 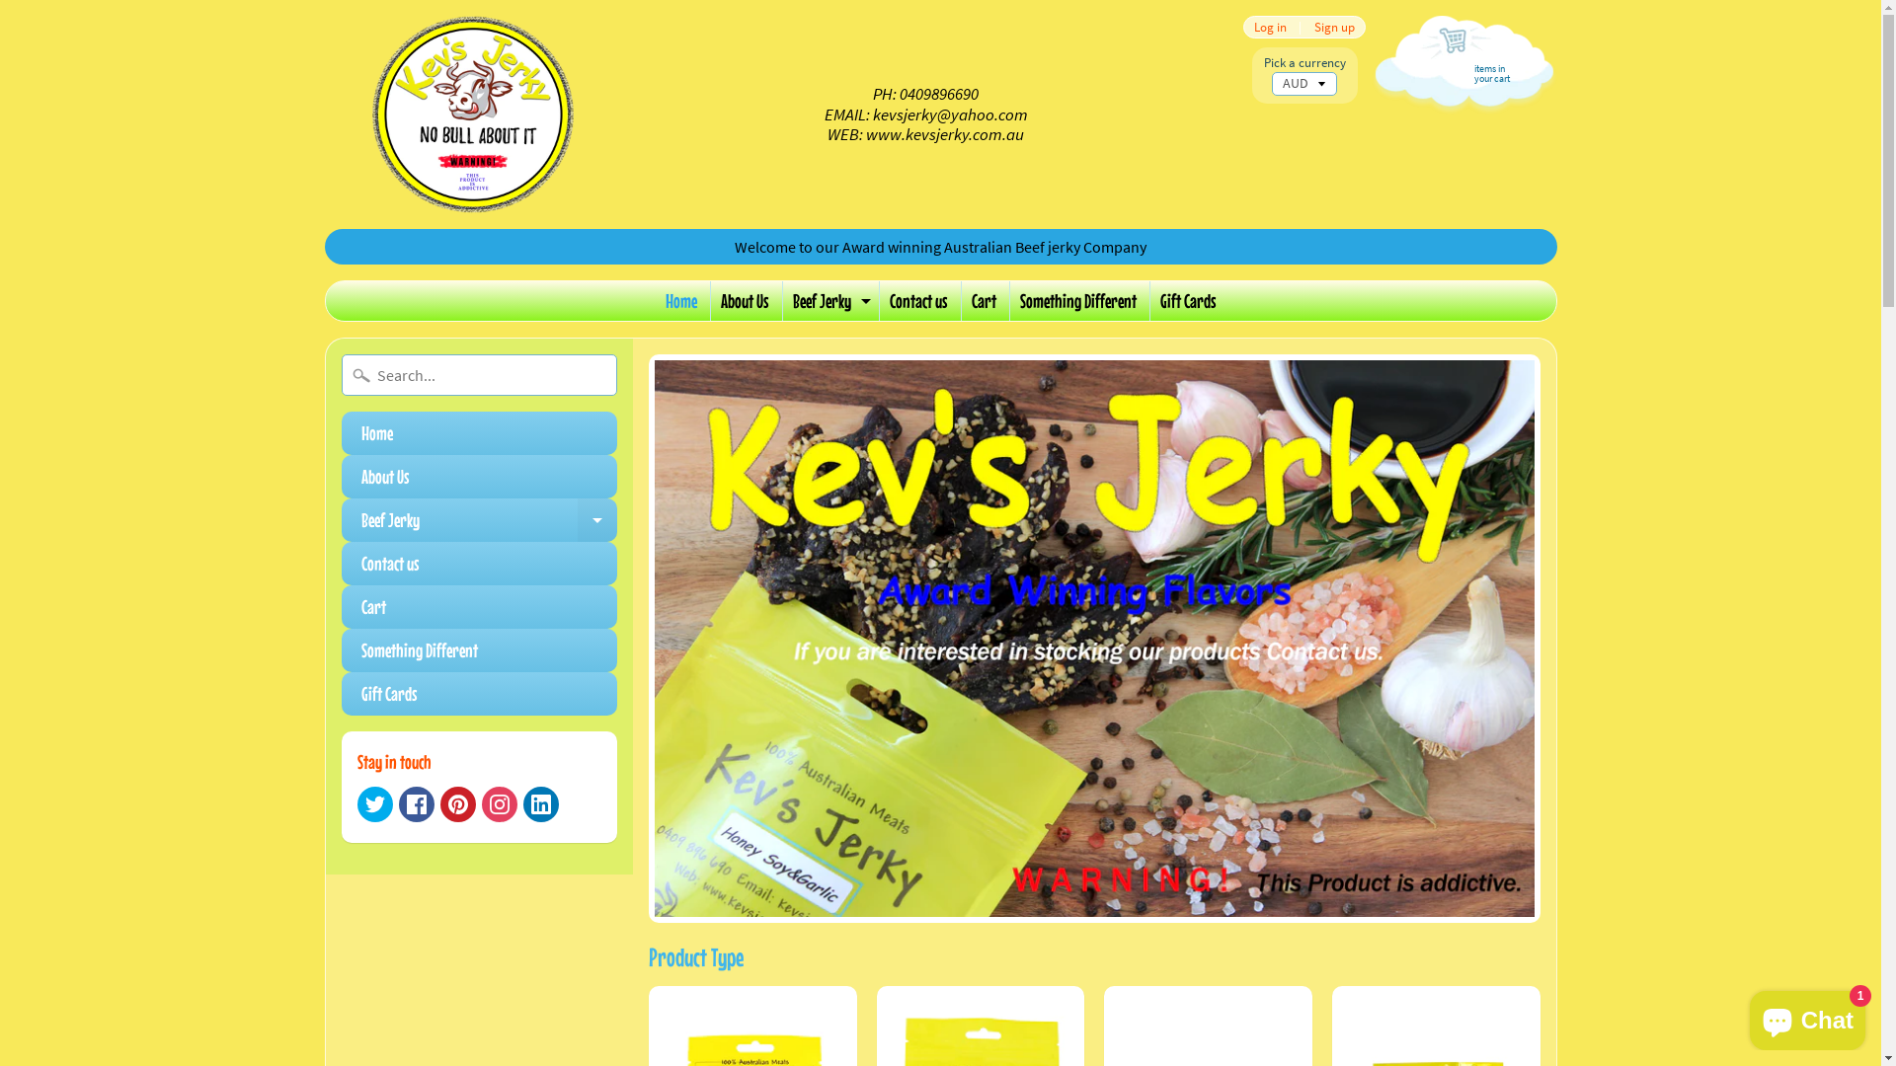 I want to click on Facebook, so click(x=417, y=804).